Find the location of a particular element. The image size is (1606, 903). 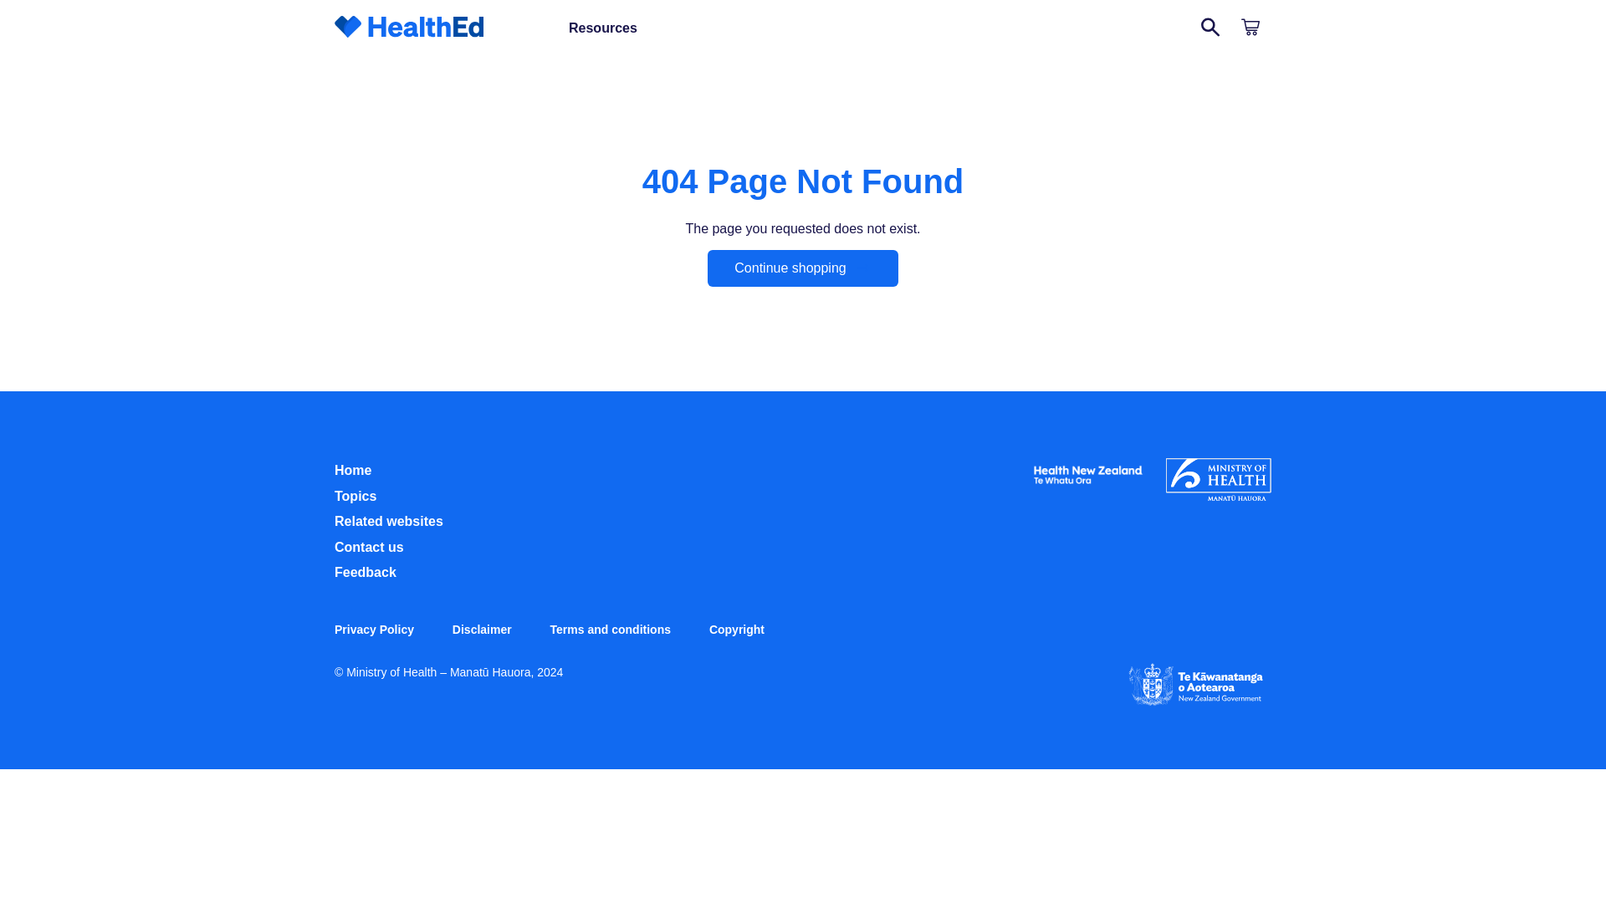

Cart is located at coordinates (1251, 28).